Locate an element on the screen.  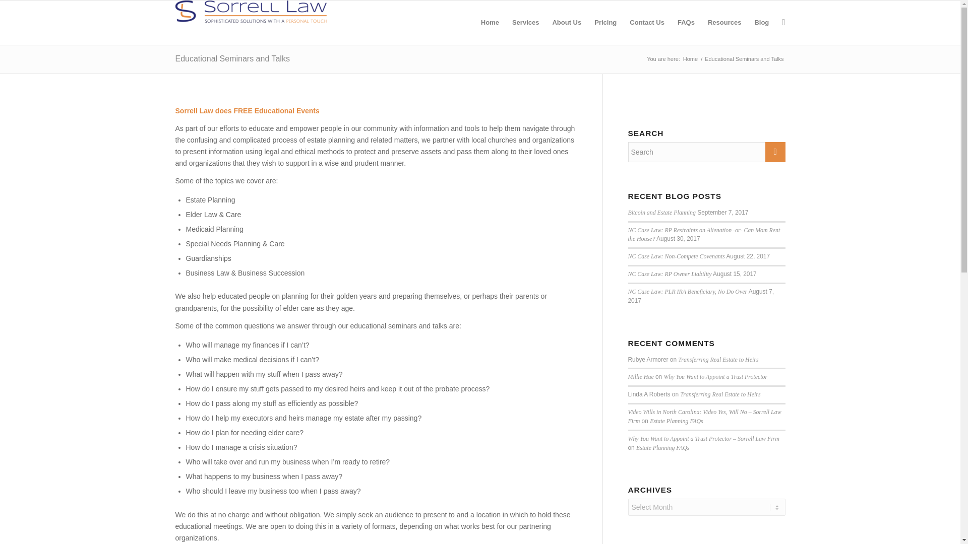
Educational Seminars and Talks is located at coordinates (232, 58).